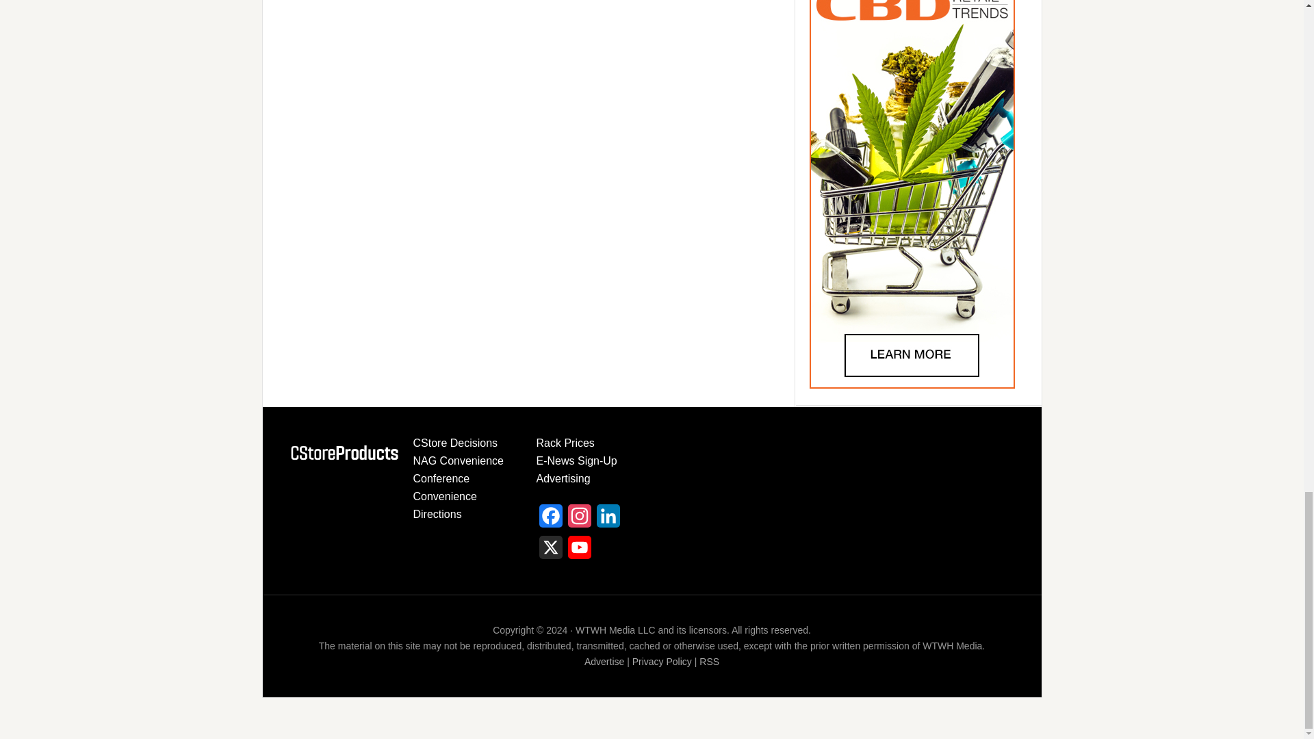 The width and height of the screenshot is (1314, 739). Describe the element at coordinates (608, 520) in the screenshot. I see `LinkedIn Company` at that location.